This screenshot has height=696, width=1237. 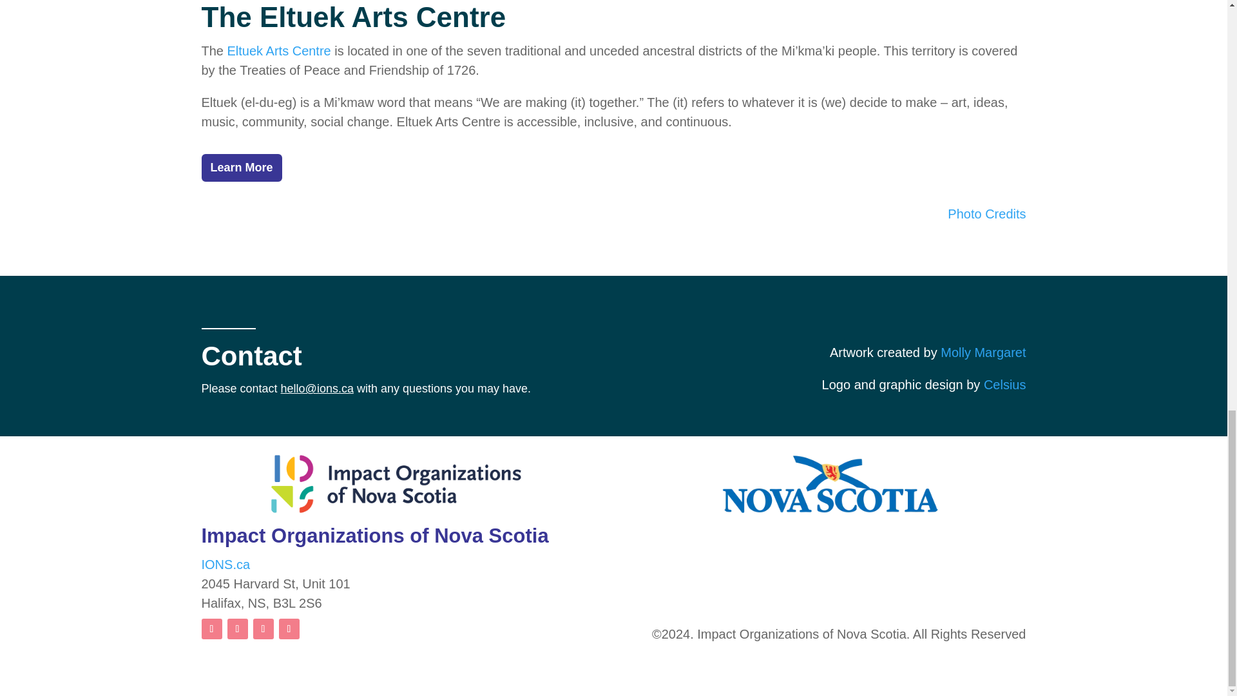 What do you see at coordinates (396, 484) in the screenshot?
I see `logo-ions-colour` at bounding box center [396, 484].